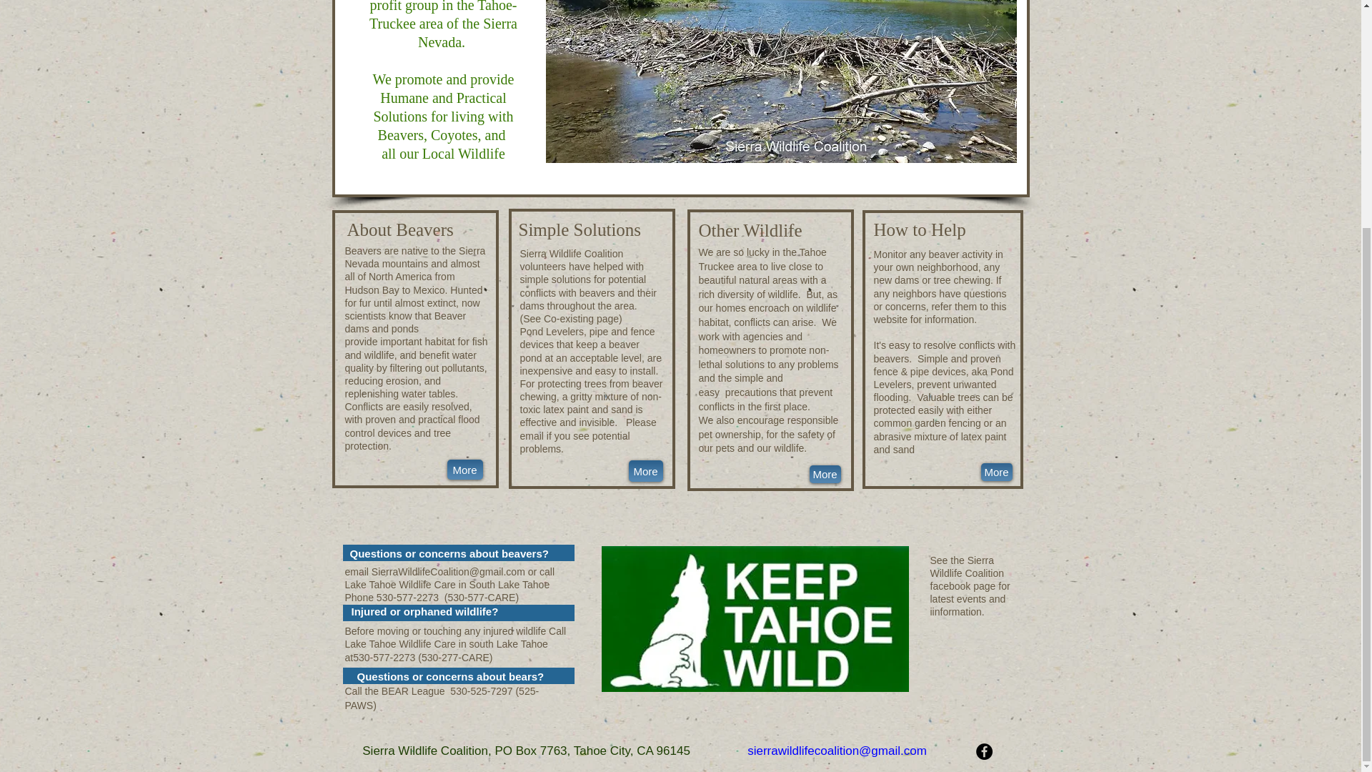 The width and height of the screenshot is (1372, 772). Describe the element at coordinates (645, 470) in the screenshot. I see `More` at that location.